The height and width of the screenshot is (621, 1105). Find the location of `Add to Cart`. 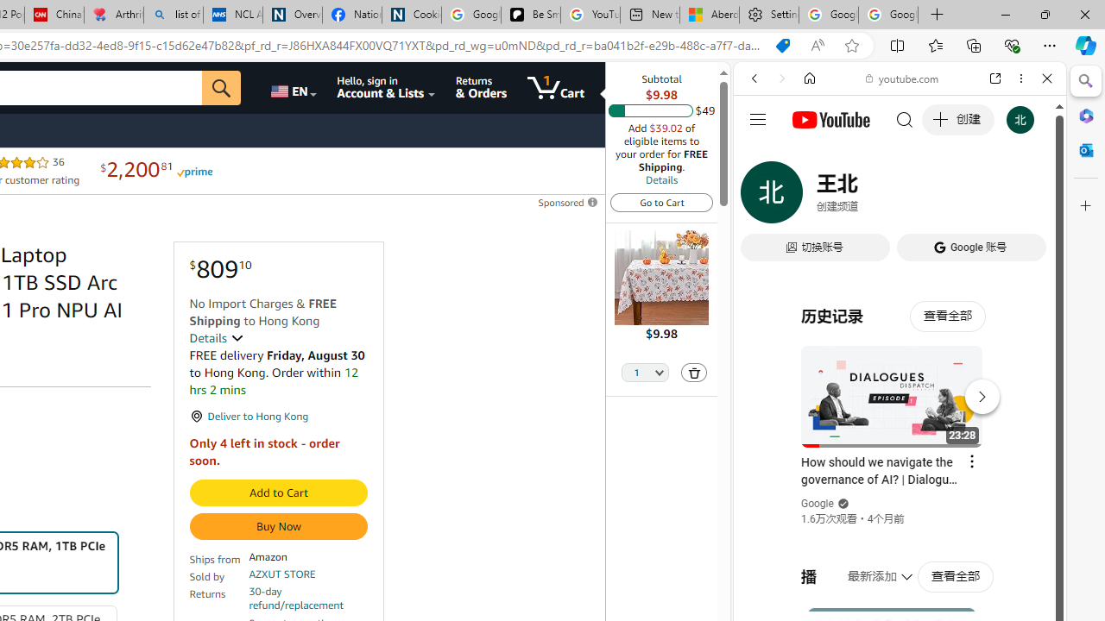

Add to Cart is located at coordinates (278, 493).